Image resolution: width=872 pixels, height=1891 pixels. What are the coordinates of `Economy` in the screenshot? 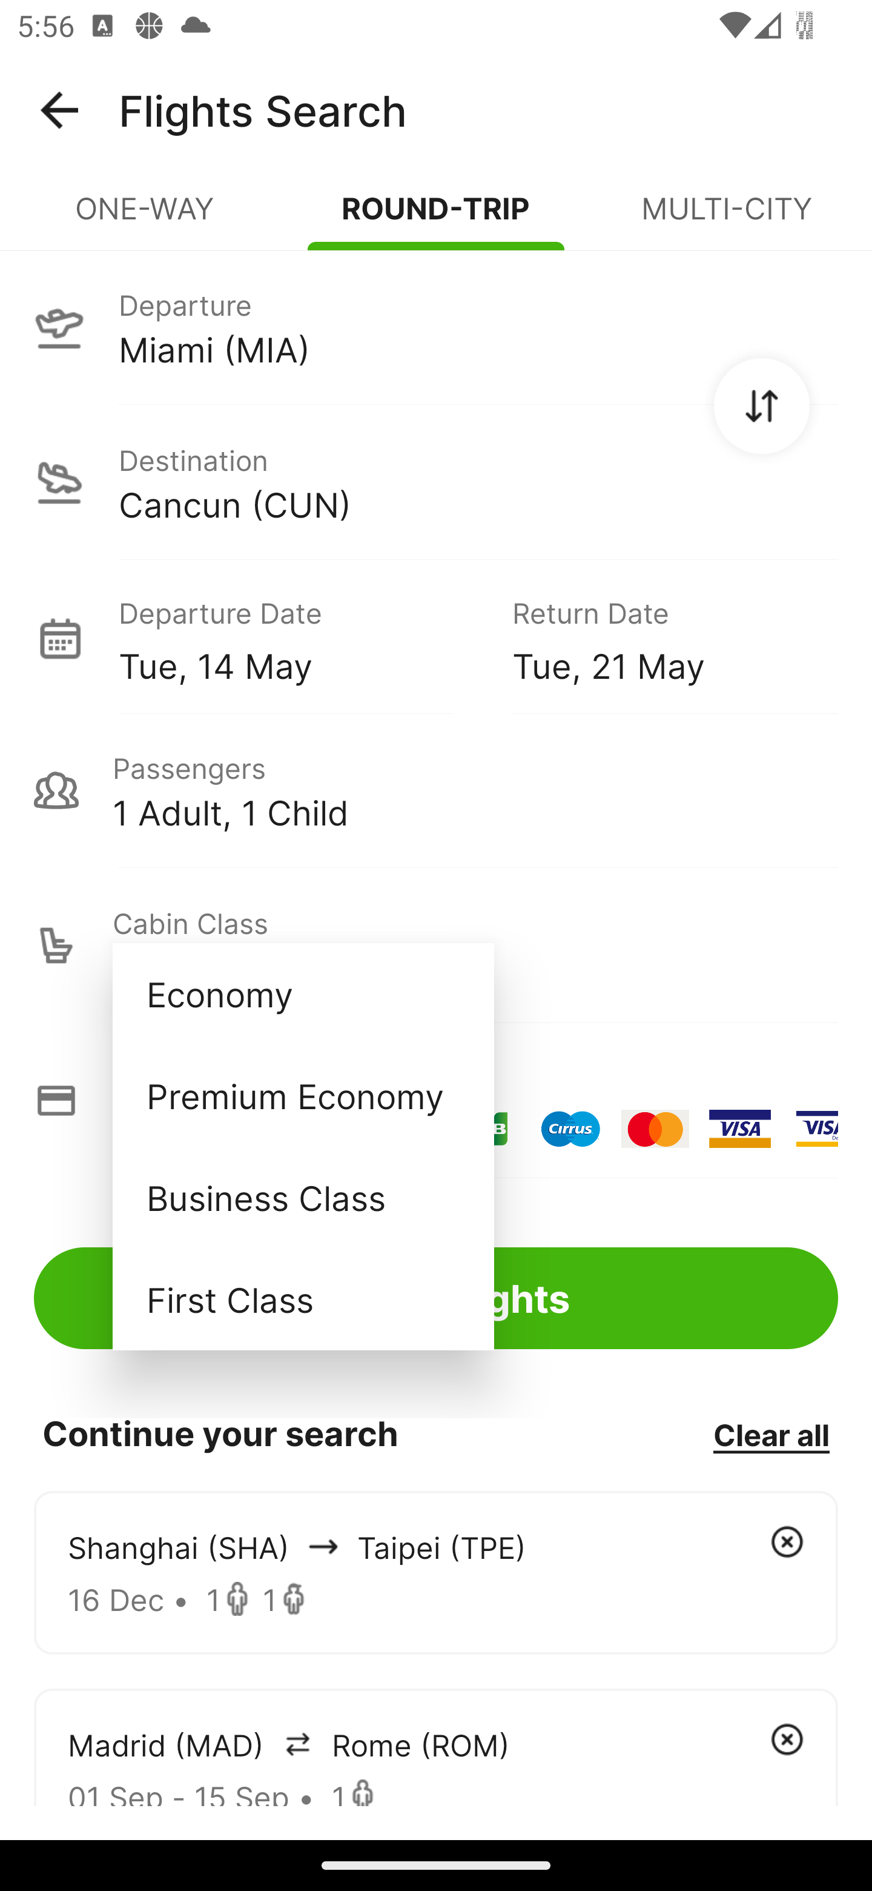 It's located at (303, 994).